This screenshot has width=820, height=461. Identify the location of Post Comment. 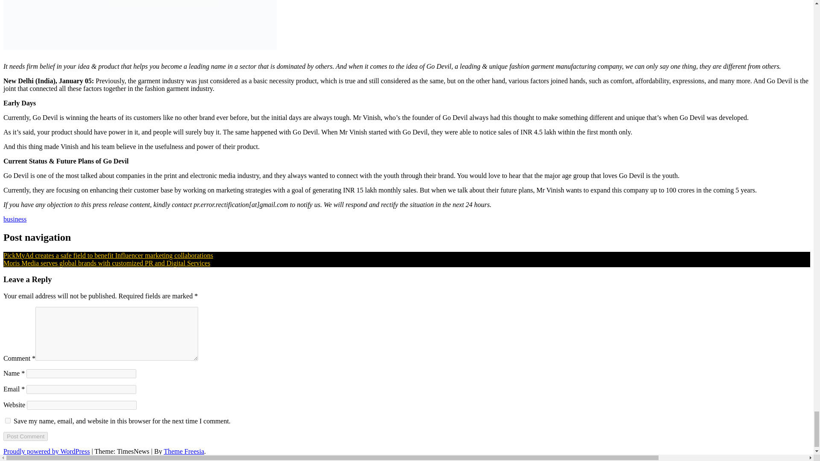
(25, 436).